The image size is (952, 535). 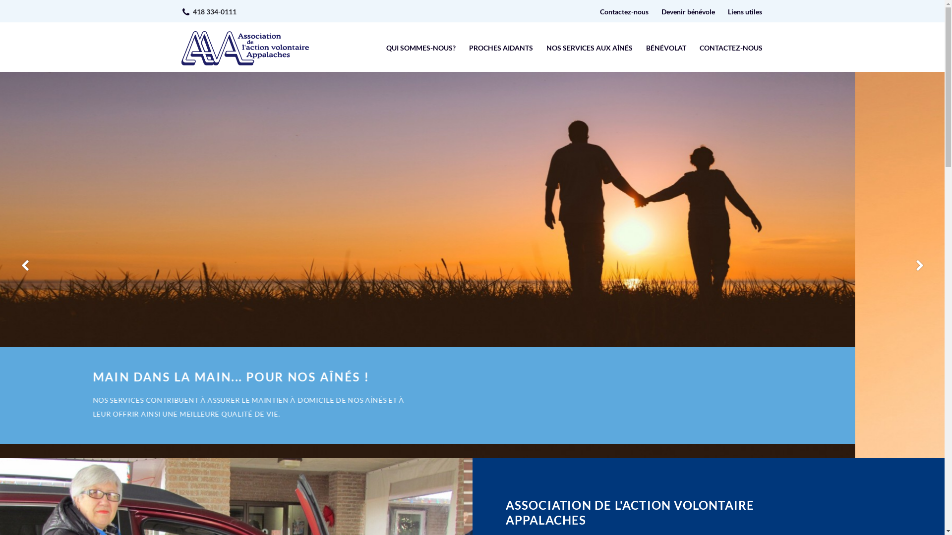 I want to click on Liens utiles, so click(x=745, y=12).